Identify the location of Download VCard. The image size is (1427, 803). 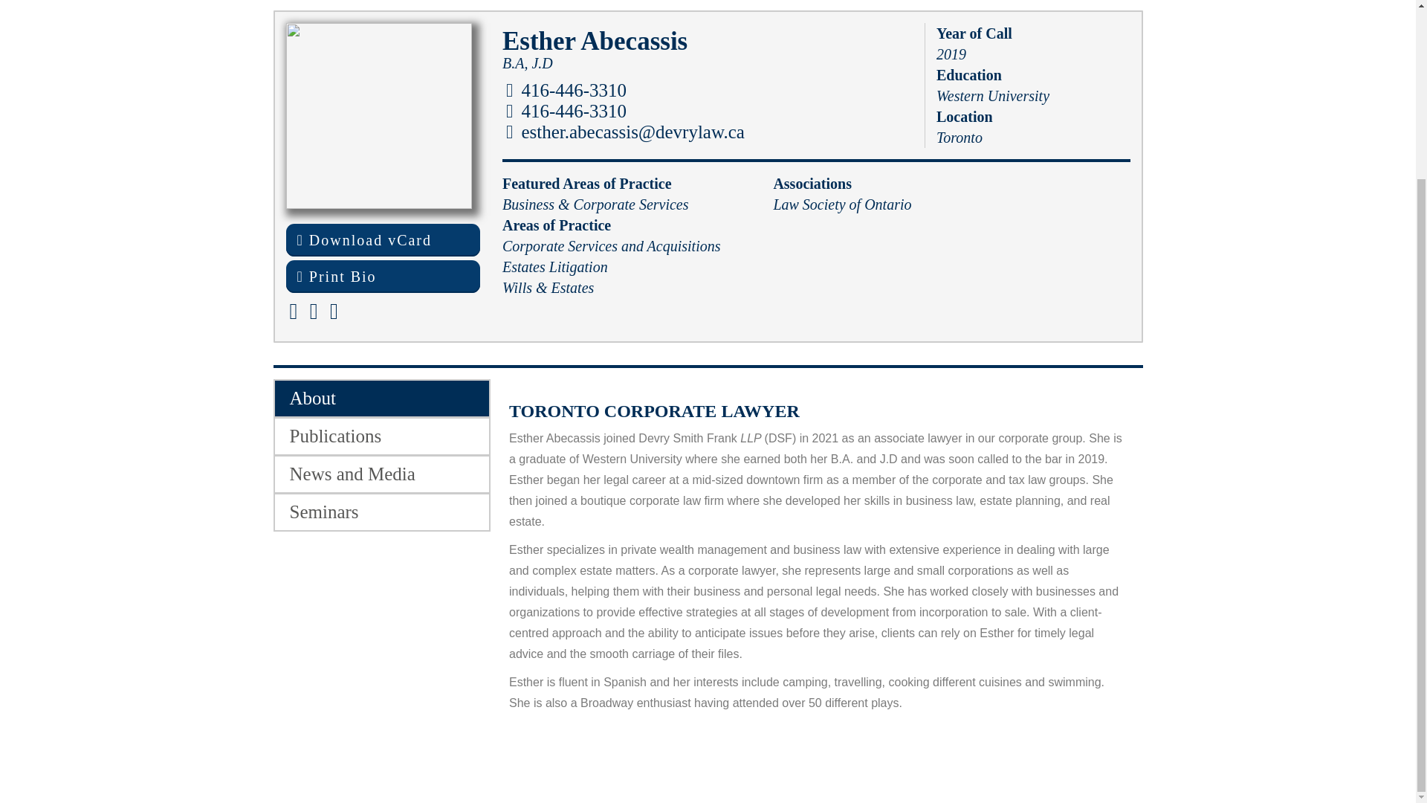
(382, 239).